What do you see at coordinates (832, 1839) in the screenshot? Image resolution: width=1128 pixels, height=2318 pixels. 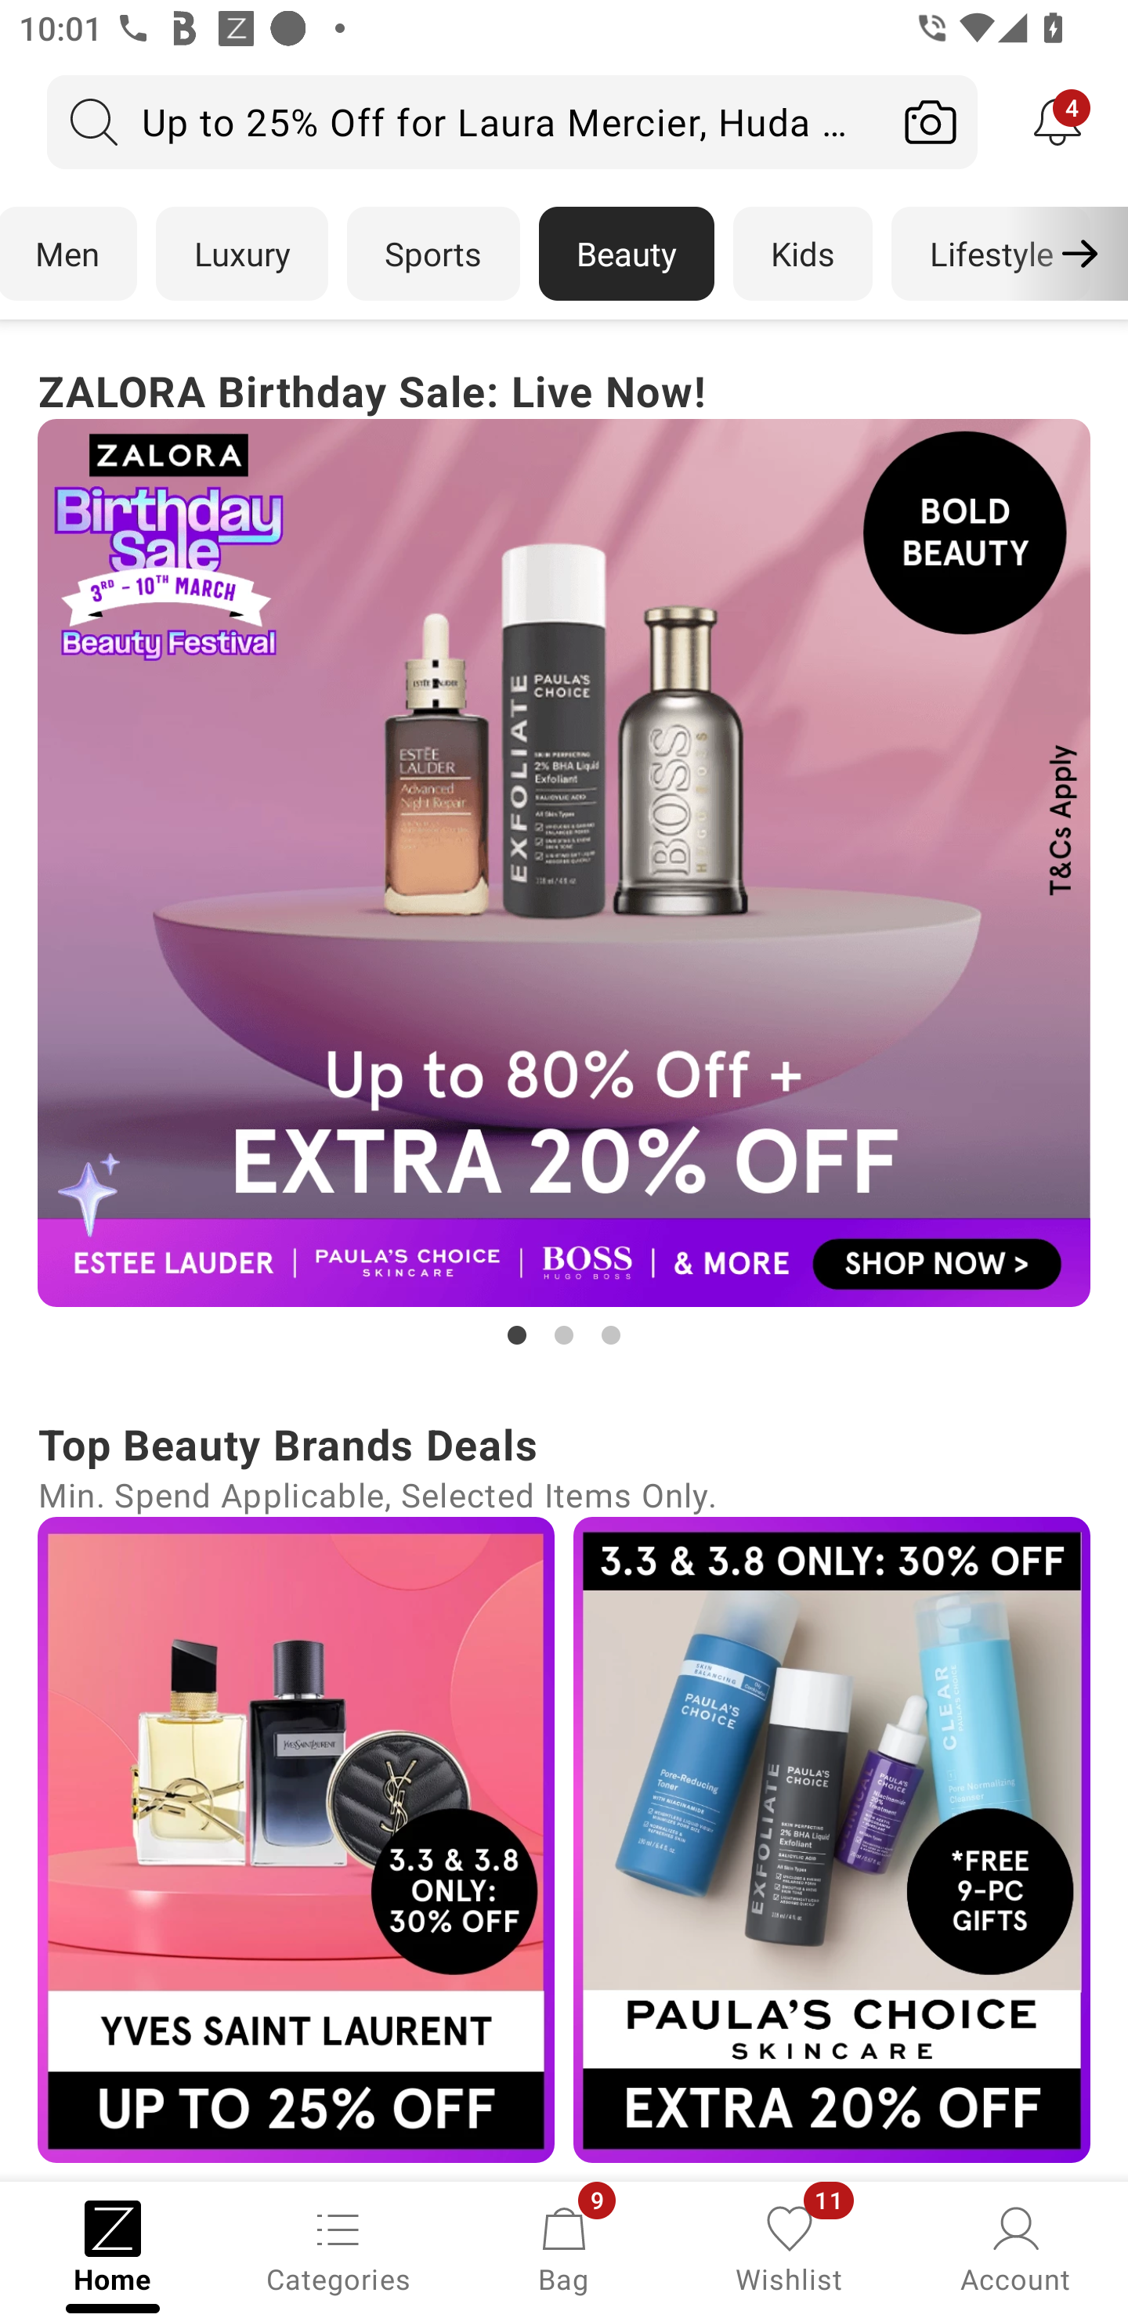 I see `Campaign banner` at bounding box center [832, 1839].